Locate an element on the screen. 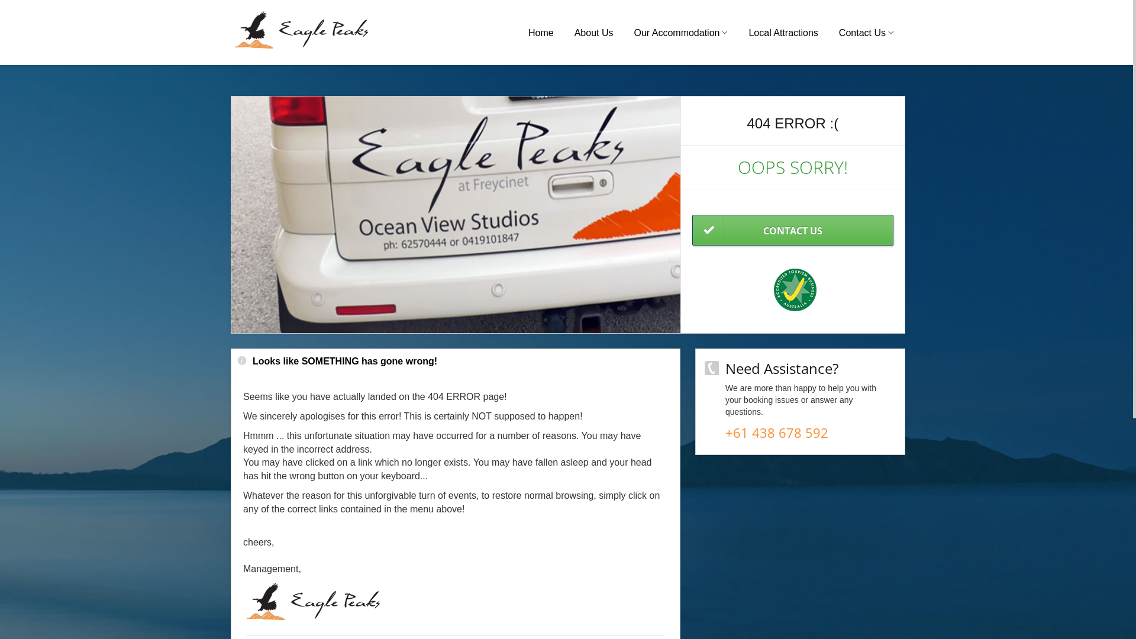 This screenshot has width=1136, height=639. Looks like SOMETHING has gone wrong! is located at coordinates (337, 362).